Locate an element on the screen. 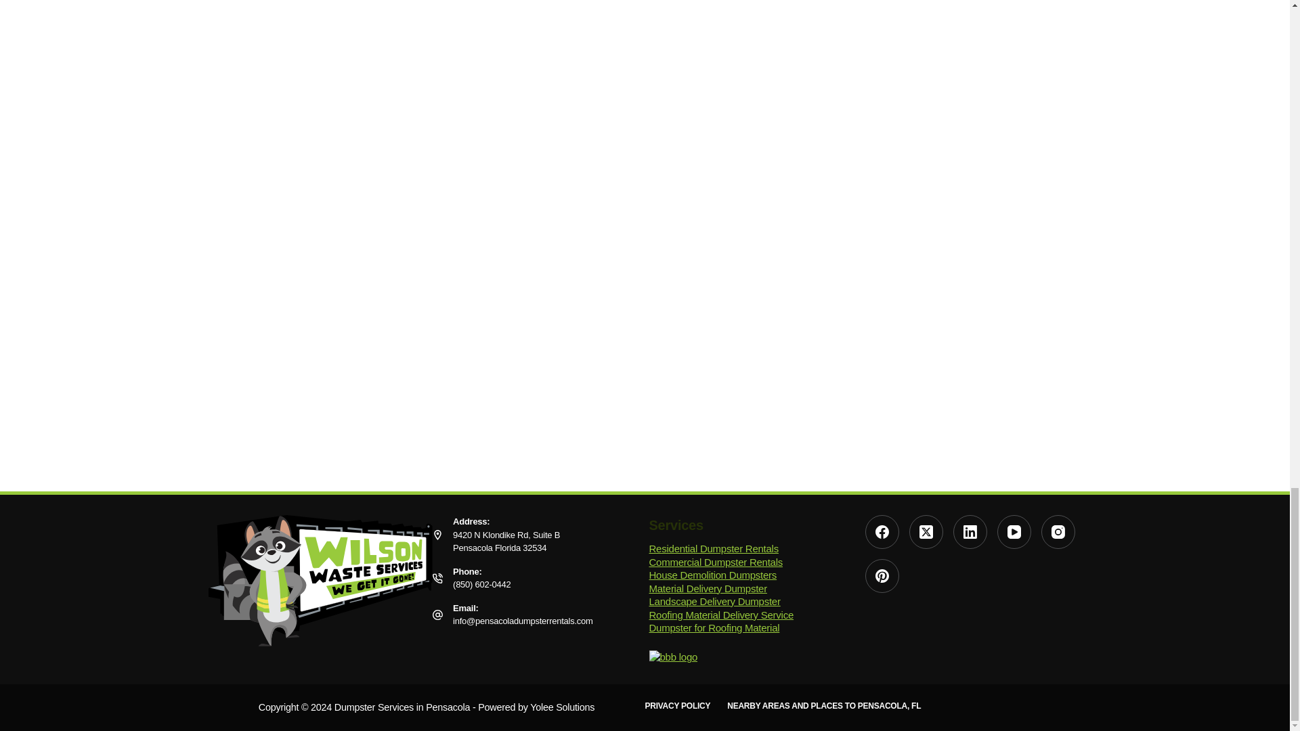 The image size is (1300, 731). Material Delivery Dumpster is located at coordinates (708, 588).